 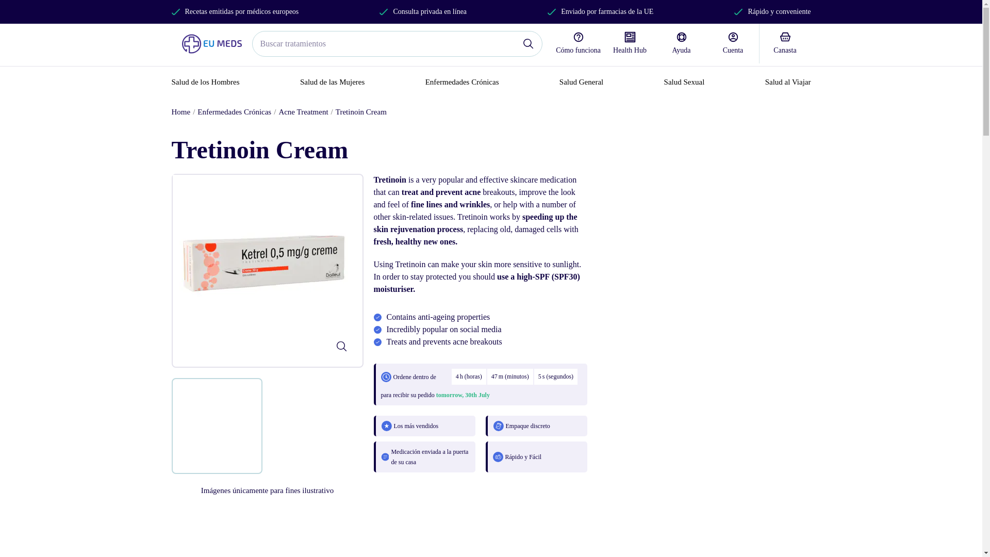 What do you see at coordinates (733, 43) in the screenshot?
I see `Cuenta` at bounding box center [733, 43].